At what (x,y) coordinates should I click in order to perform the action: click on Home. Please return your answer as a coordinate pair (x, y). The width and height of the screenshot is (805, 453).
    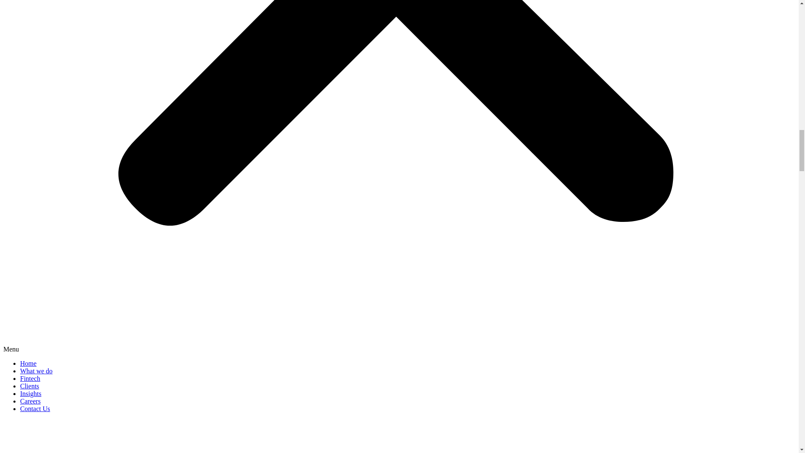
    Looking at the image, I should click on (28, 363).